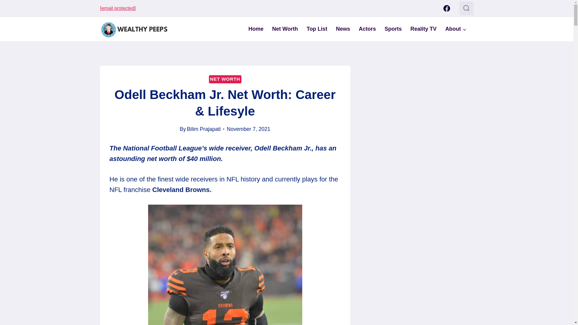 This screenshot has height=325, width=578. Describe the element at coordinates (204, 129) in the screenshot. I see `Bilim Prajapati` at that location.